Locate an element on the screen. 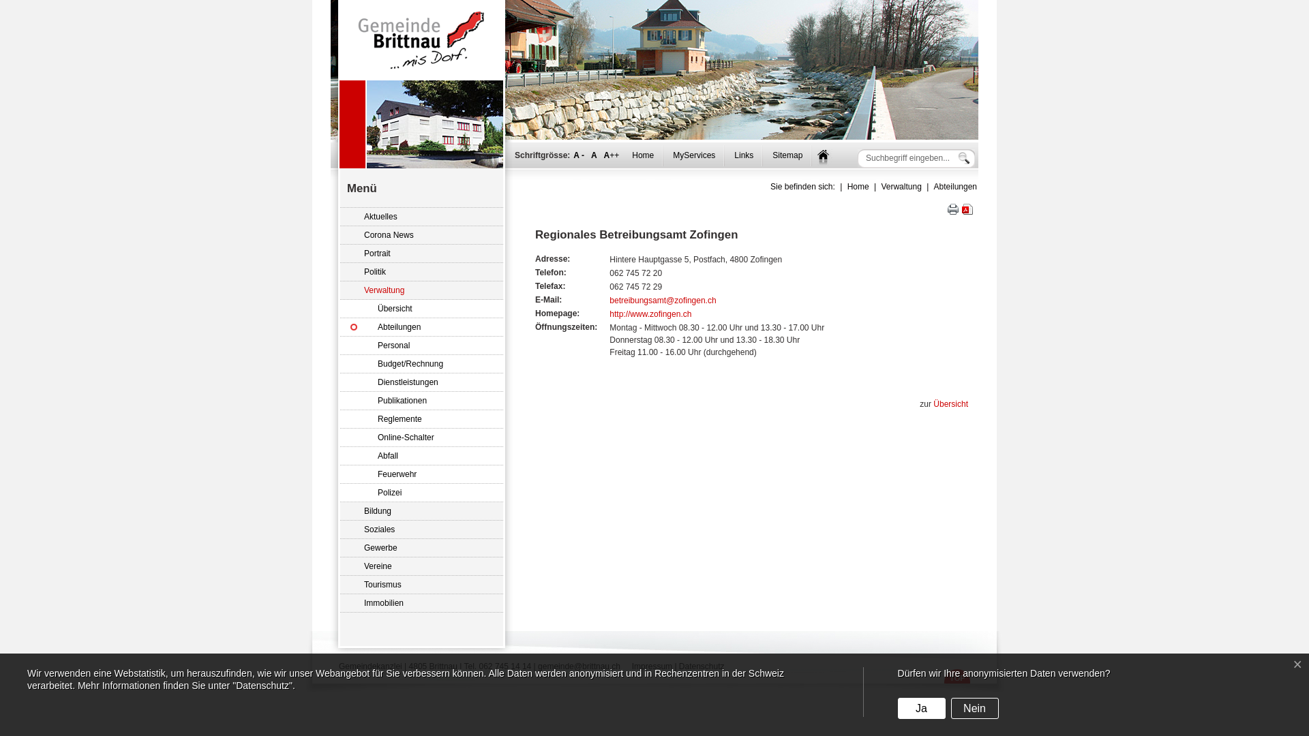  gemeinde@brittnau.ch is located at coordinates (580, 666).